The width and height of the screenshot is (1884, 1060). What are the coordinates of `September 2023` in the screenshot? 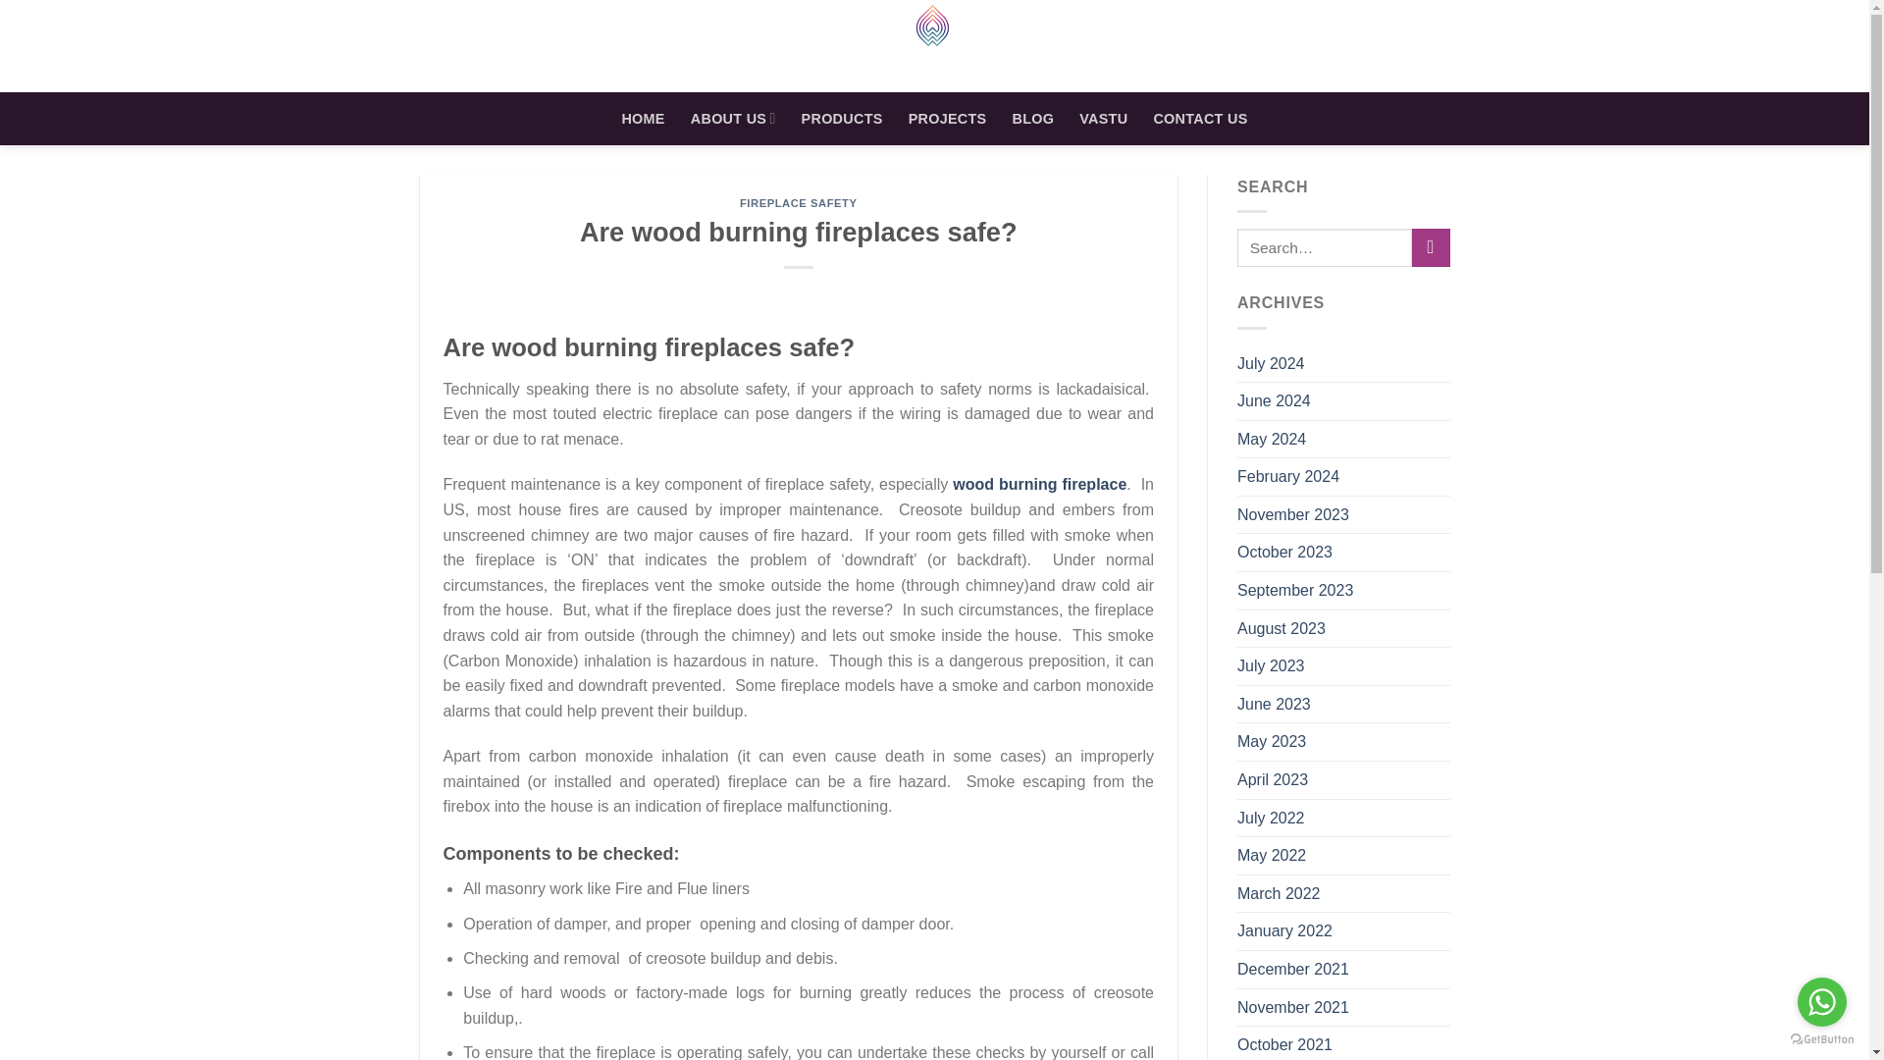 It's located at (1295, 591).